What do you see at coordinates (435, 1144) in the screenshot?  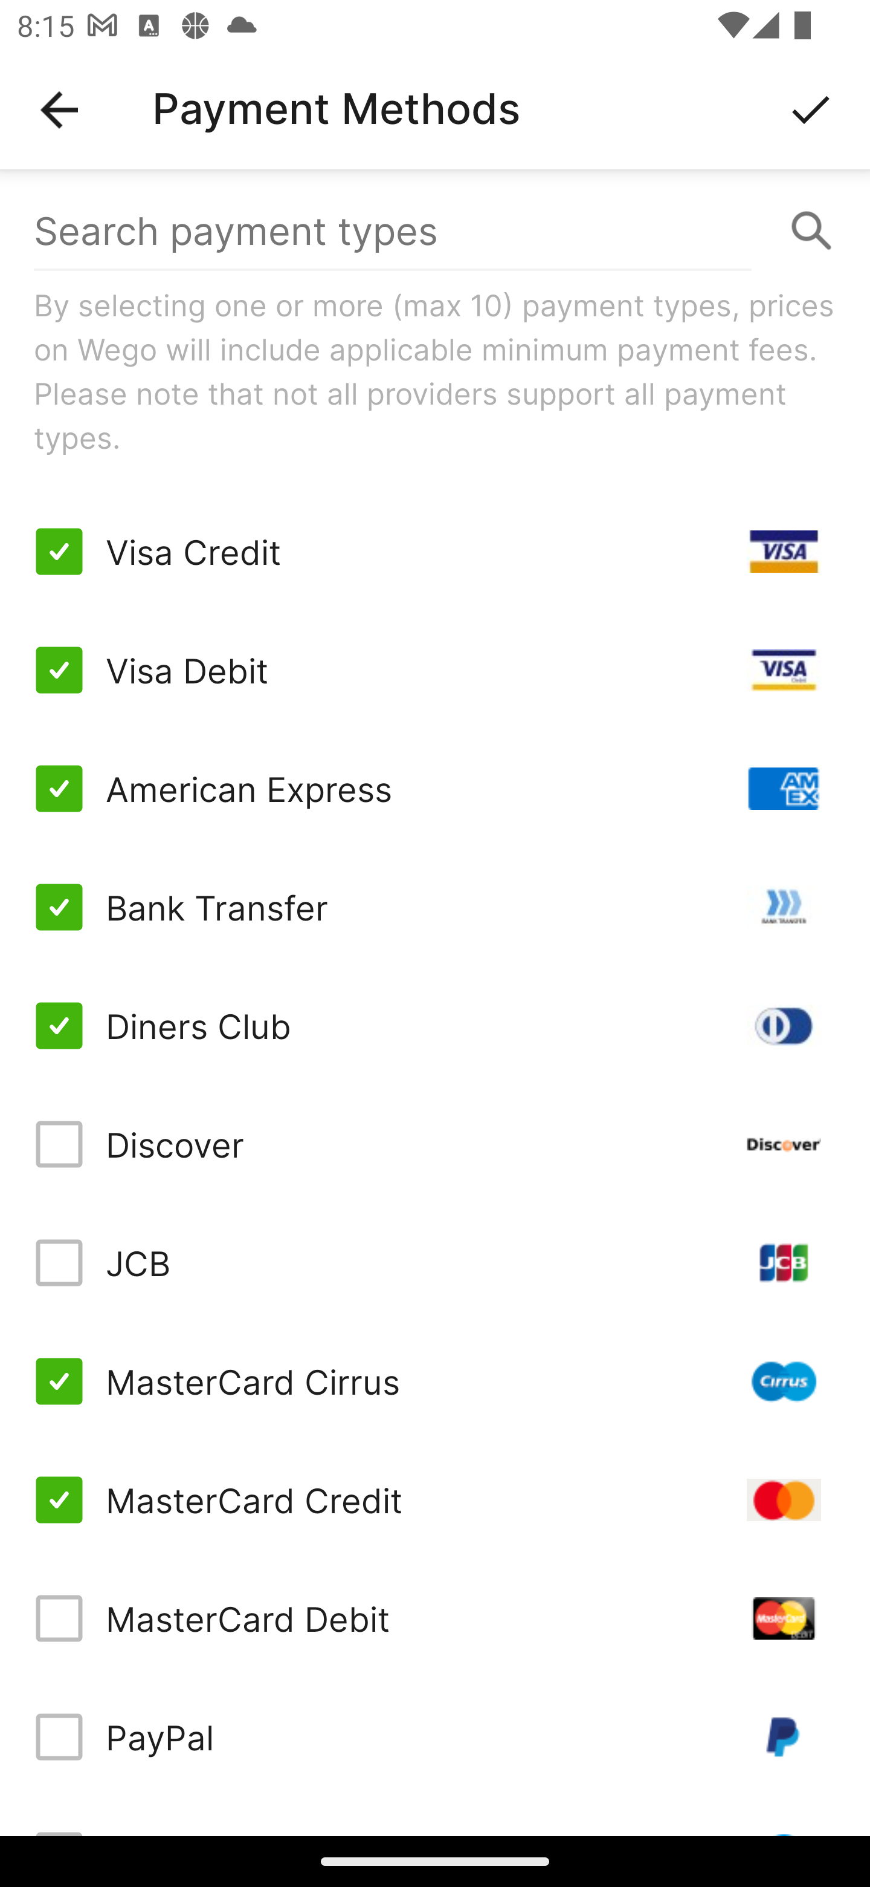 I see `Discover` at bounding box center [435, 1144].